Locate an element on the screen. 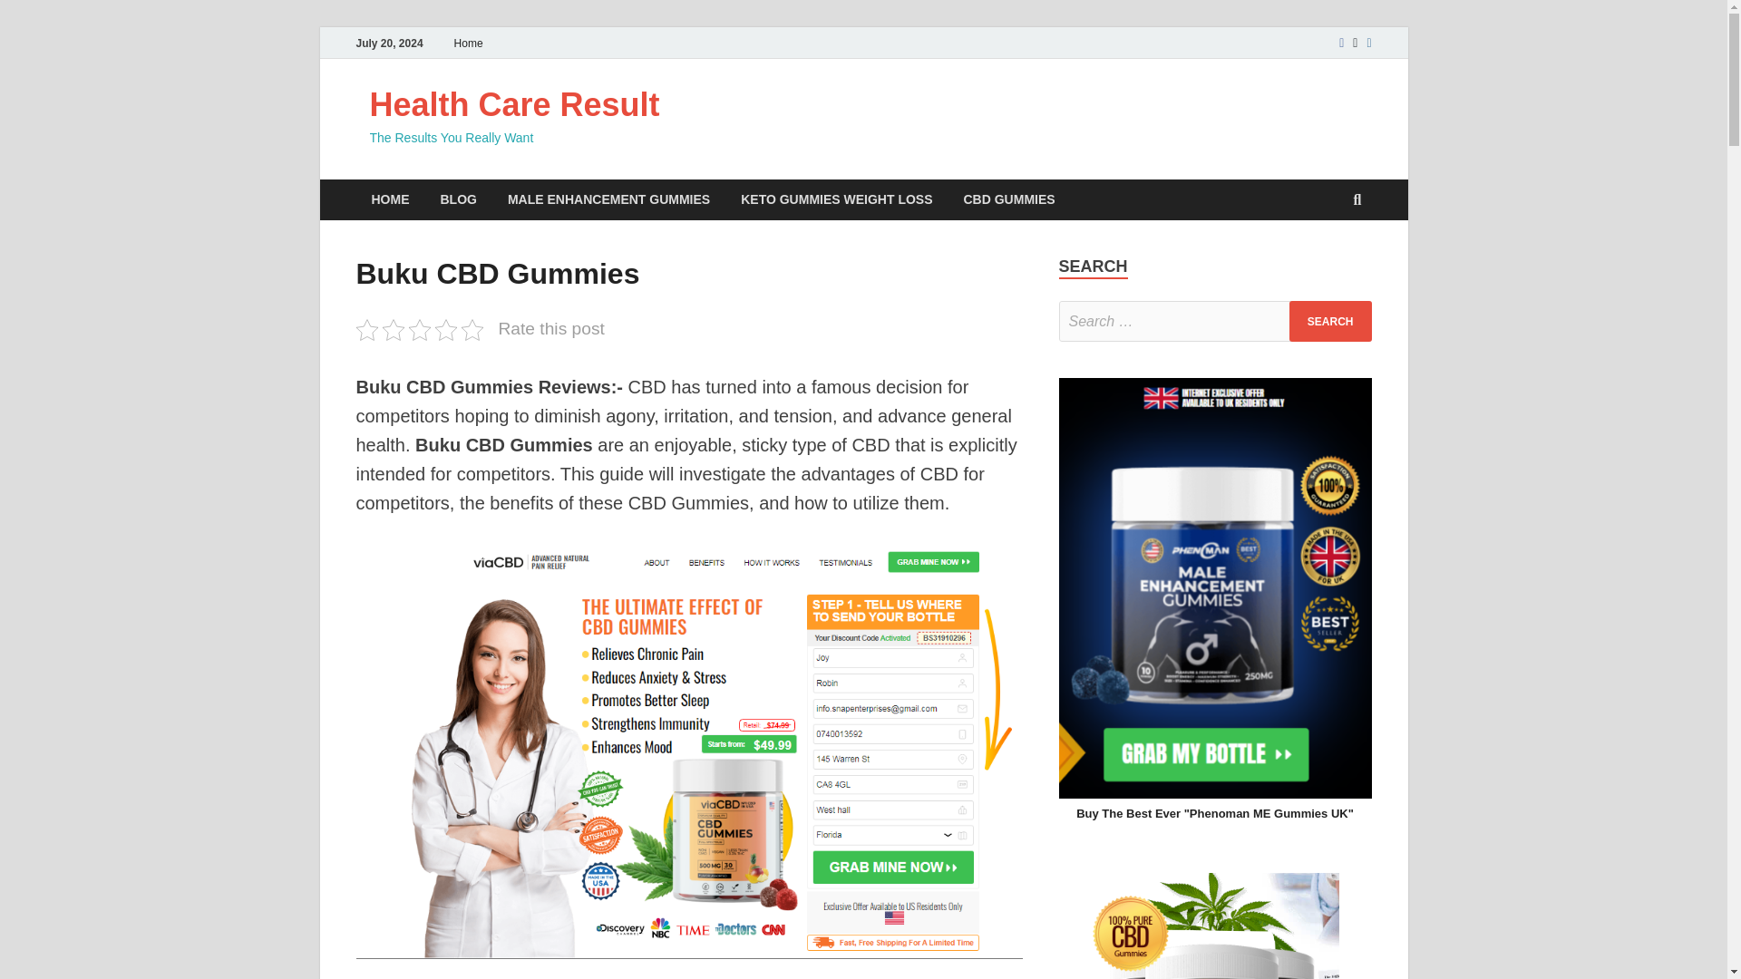 This screenshot has width=1741, height=979. Search is located at coordinates (1330, 321).